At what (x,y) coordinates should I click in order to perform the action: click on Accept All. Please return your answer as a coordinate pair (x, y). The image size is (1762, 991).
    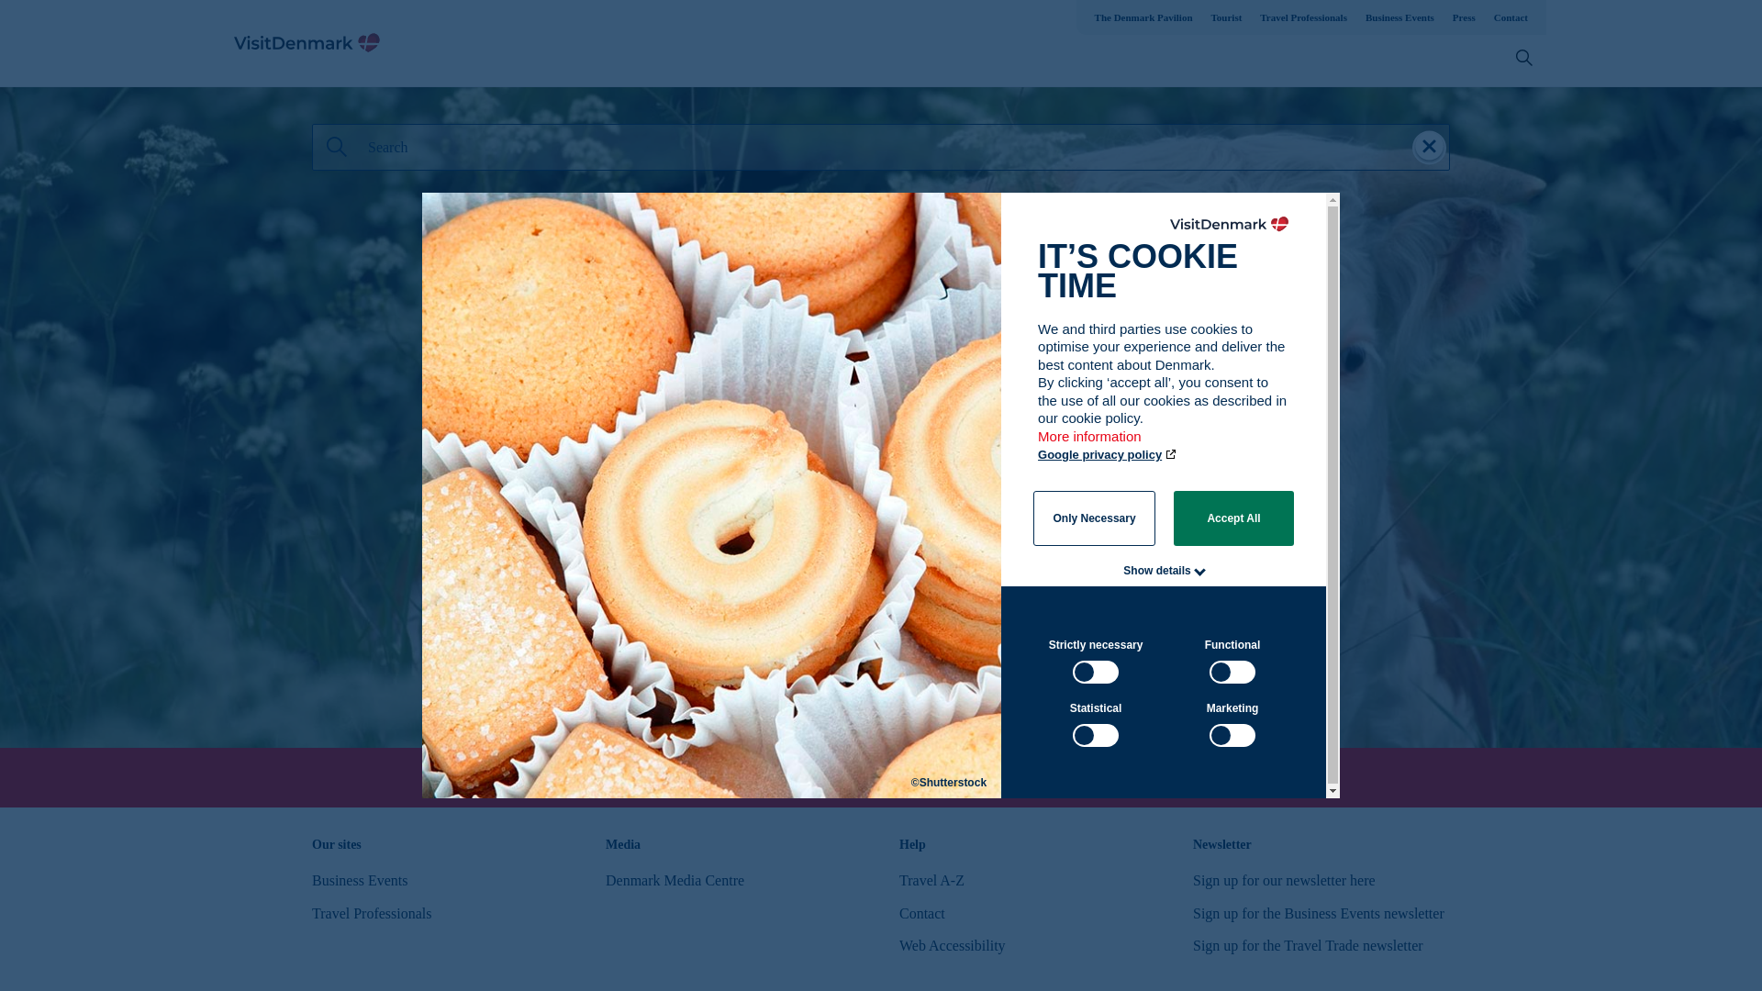
    Looking at the image, I should click on (1233, 518).